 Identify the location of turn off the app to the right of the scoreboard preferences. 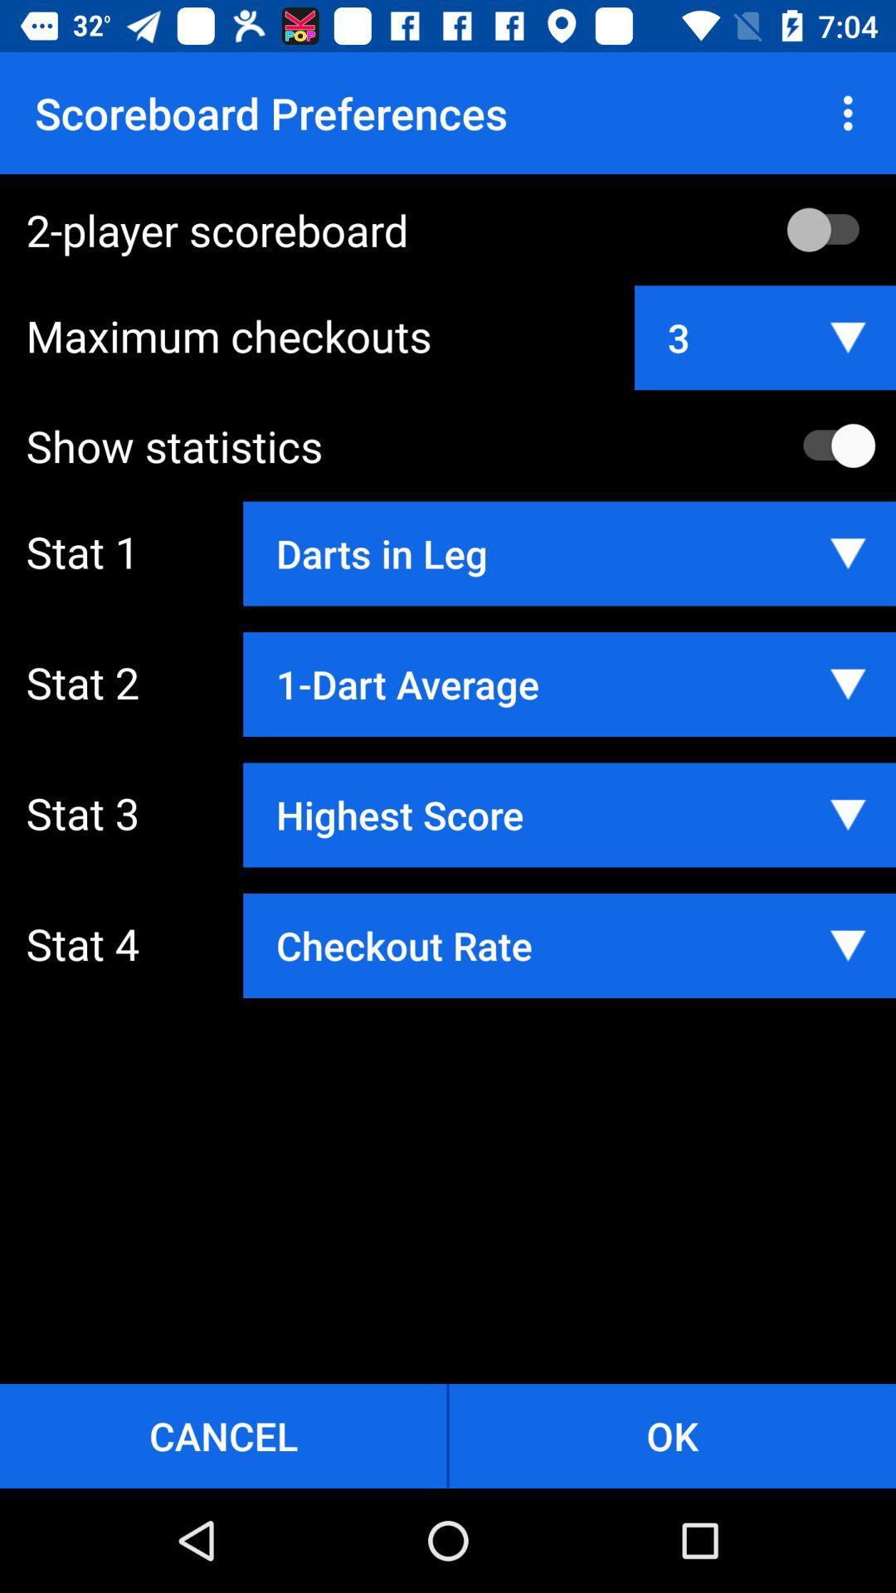
(853, 113).